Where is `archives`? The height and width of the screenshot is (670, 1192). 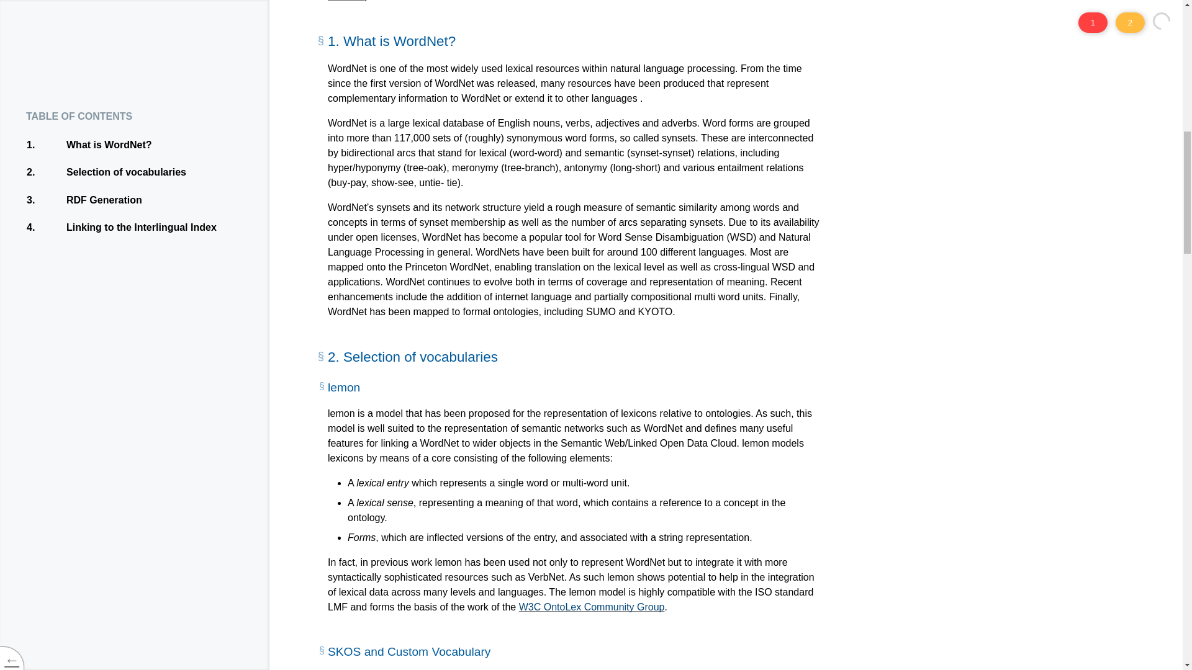 archives is located at coordinates (346, 1).